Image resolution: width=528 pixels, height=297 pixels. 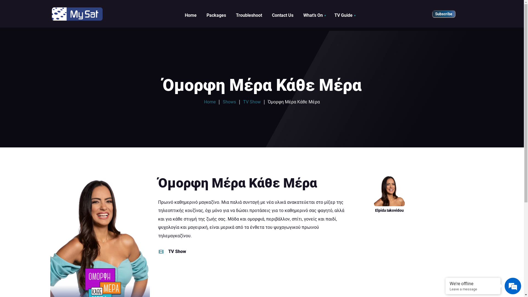 I want to click on Troubleshoot, so click(x=249, y=15).